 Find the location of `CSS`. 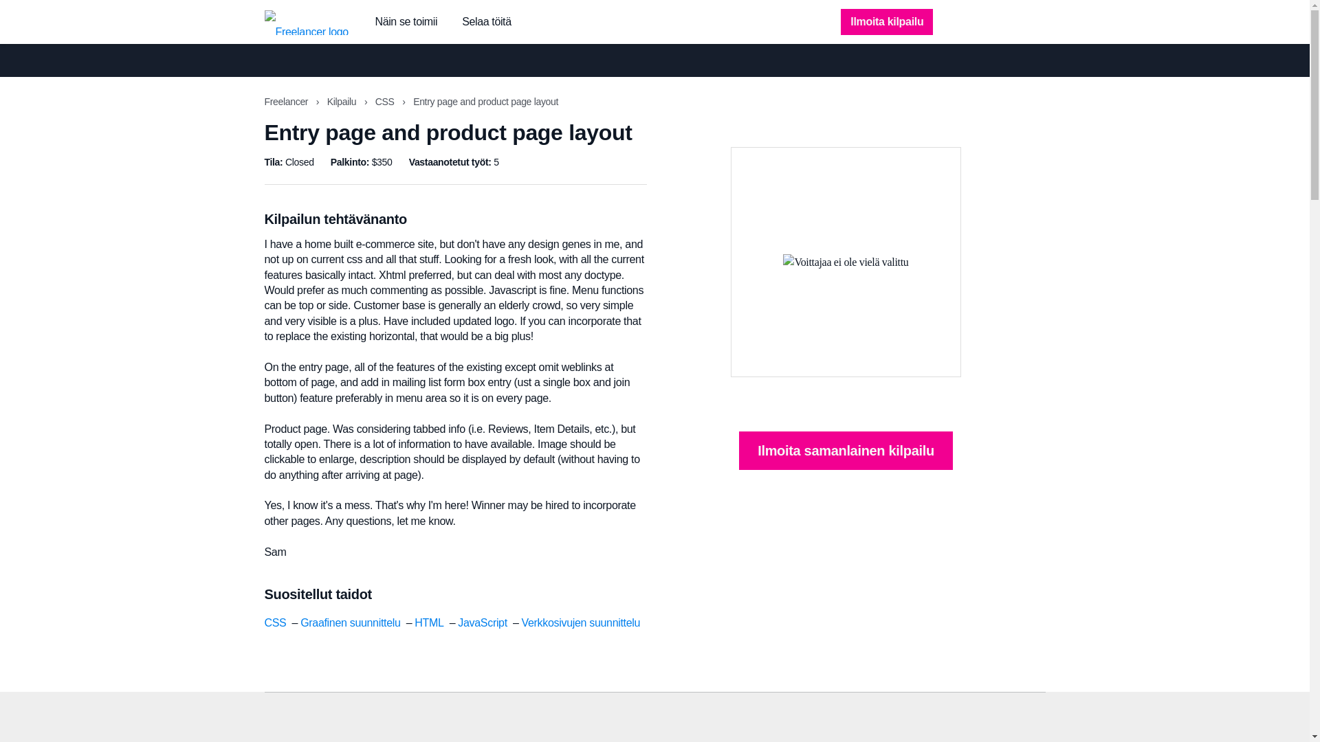

CSS is located at coordinates (386, 102).